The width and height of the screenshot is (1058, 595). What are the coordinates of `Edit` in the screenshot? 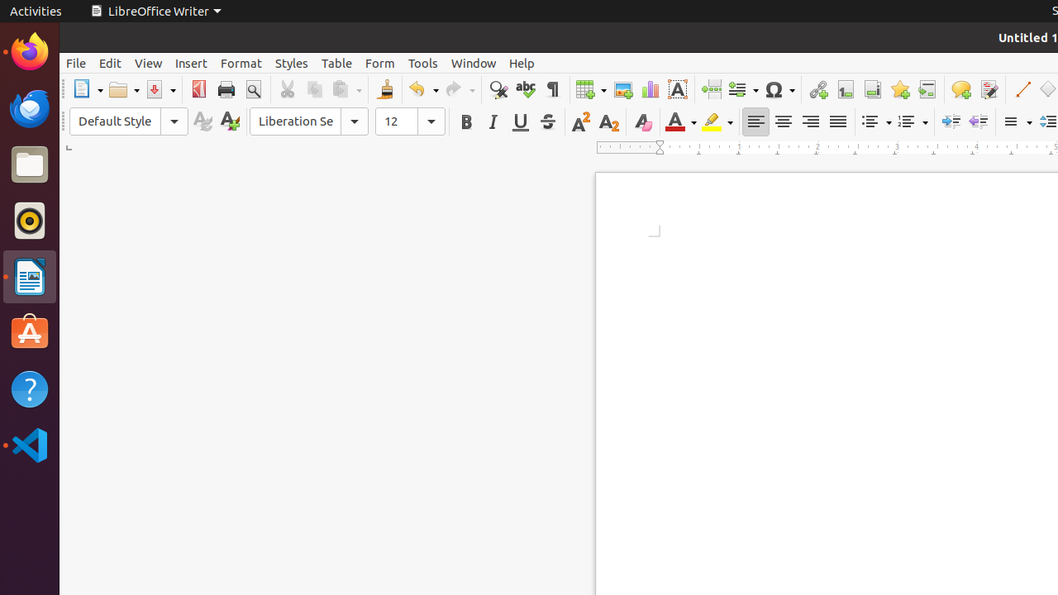 It's located at (111, 63).